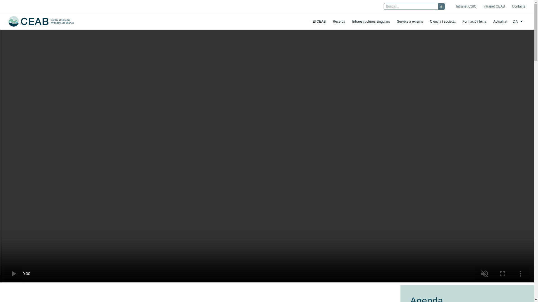 This screenshot has height=302, width=538. Describe the element at coordinates (319, 21) in the screenshot. I see `El CEAB` at that location.